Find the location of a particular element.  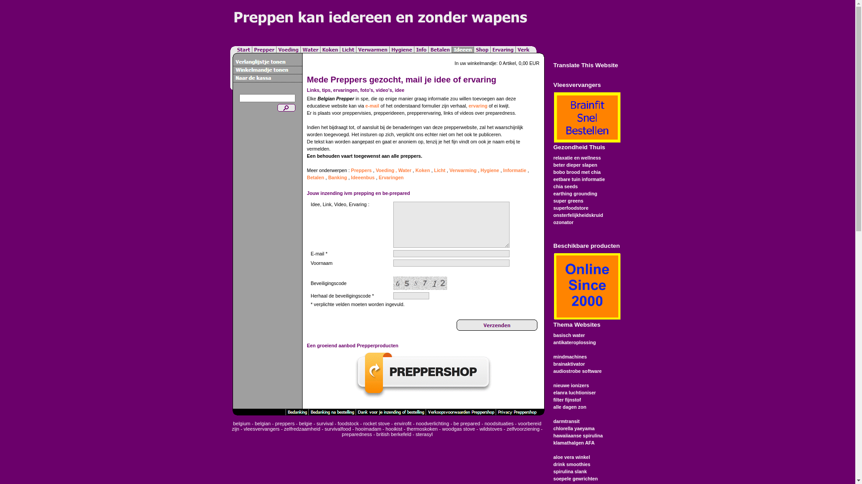

earthing grounding is located at coordinates (575, 194).